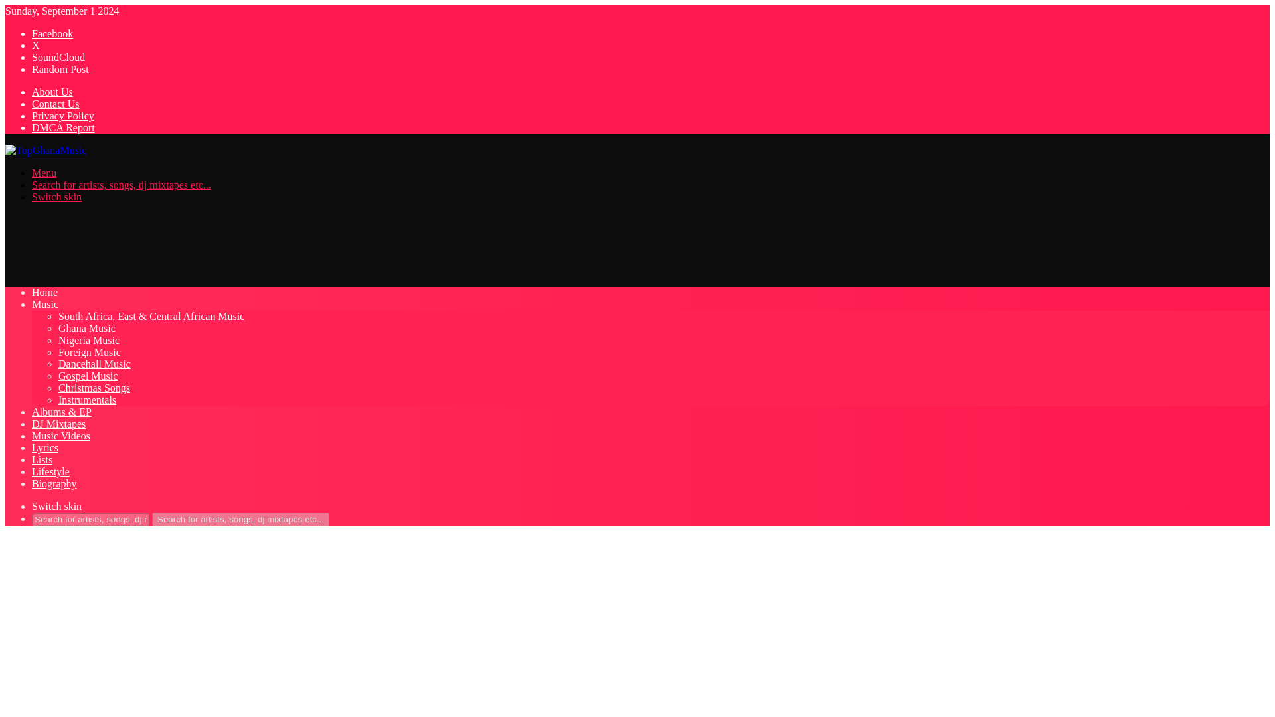 The height and width of the screenshot is (717, 1275). Describe the element at coordinates (60, 69) in the screenshot. I see `Random Post` at that location.